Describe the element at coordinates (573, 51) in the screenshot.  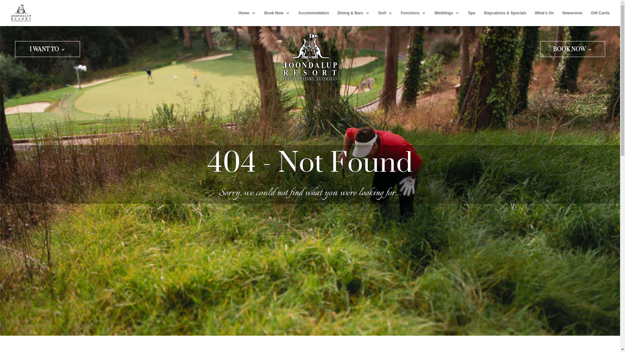
I see `BOOK NOW` at that location.